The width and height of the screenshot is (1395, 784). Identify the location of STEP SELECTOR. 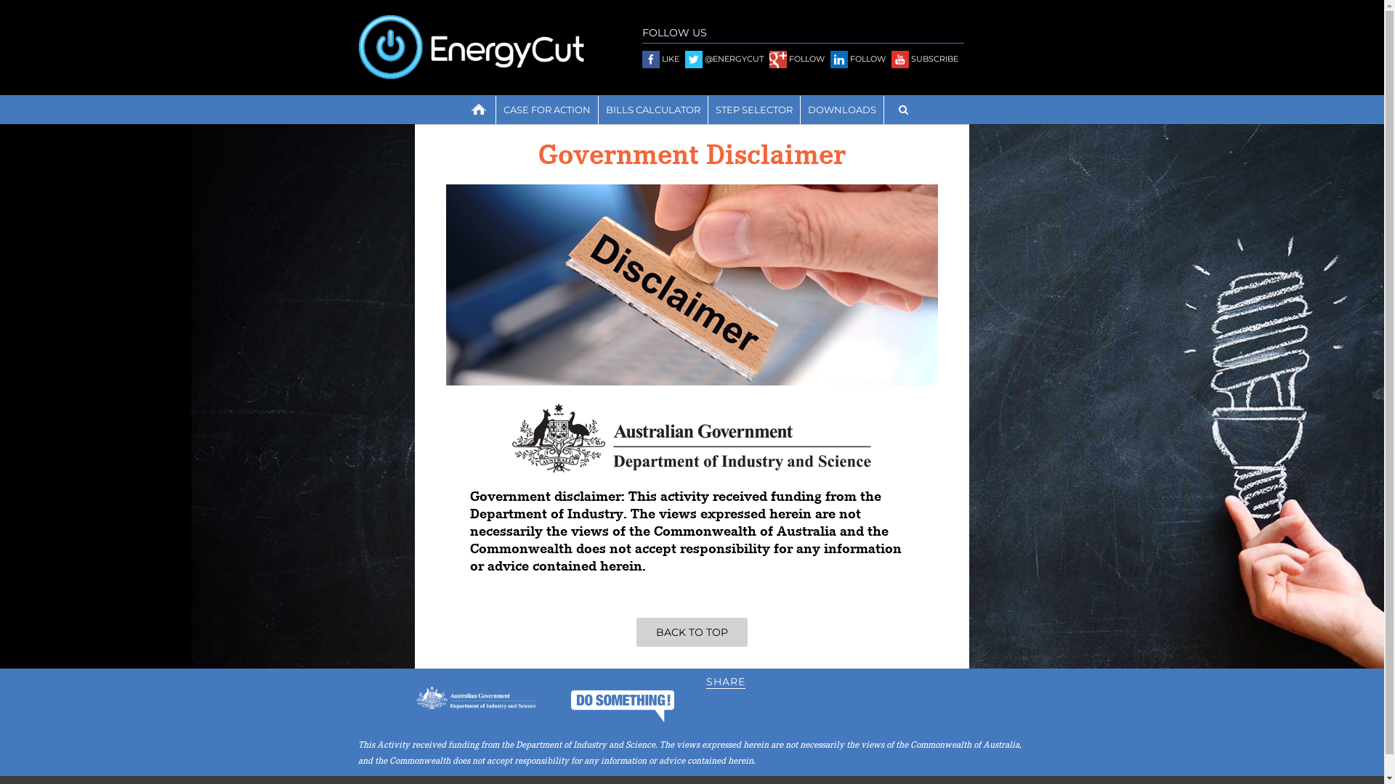
(753, 110).